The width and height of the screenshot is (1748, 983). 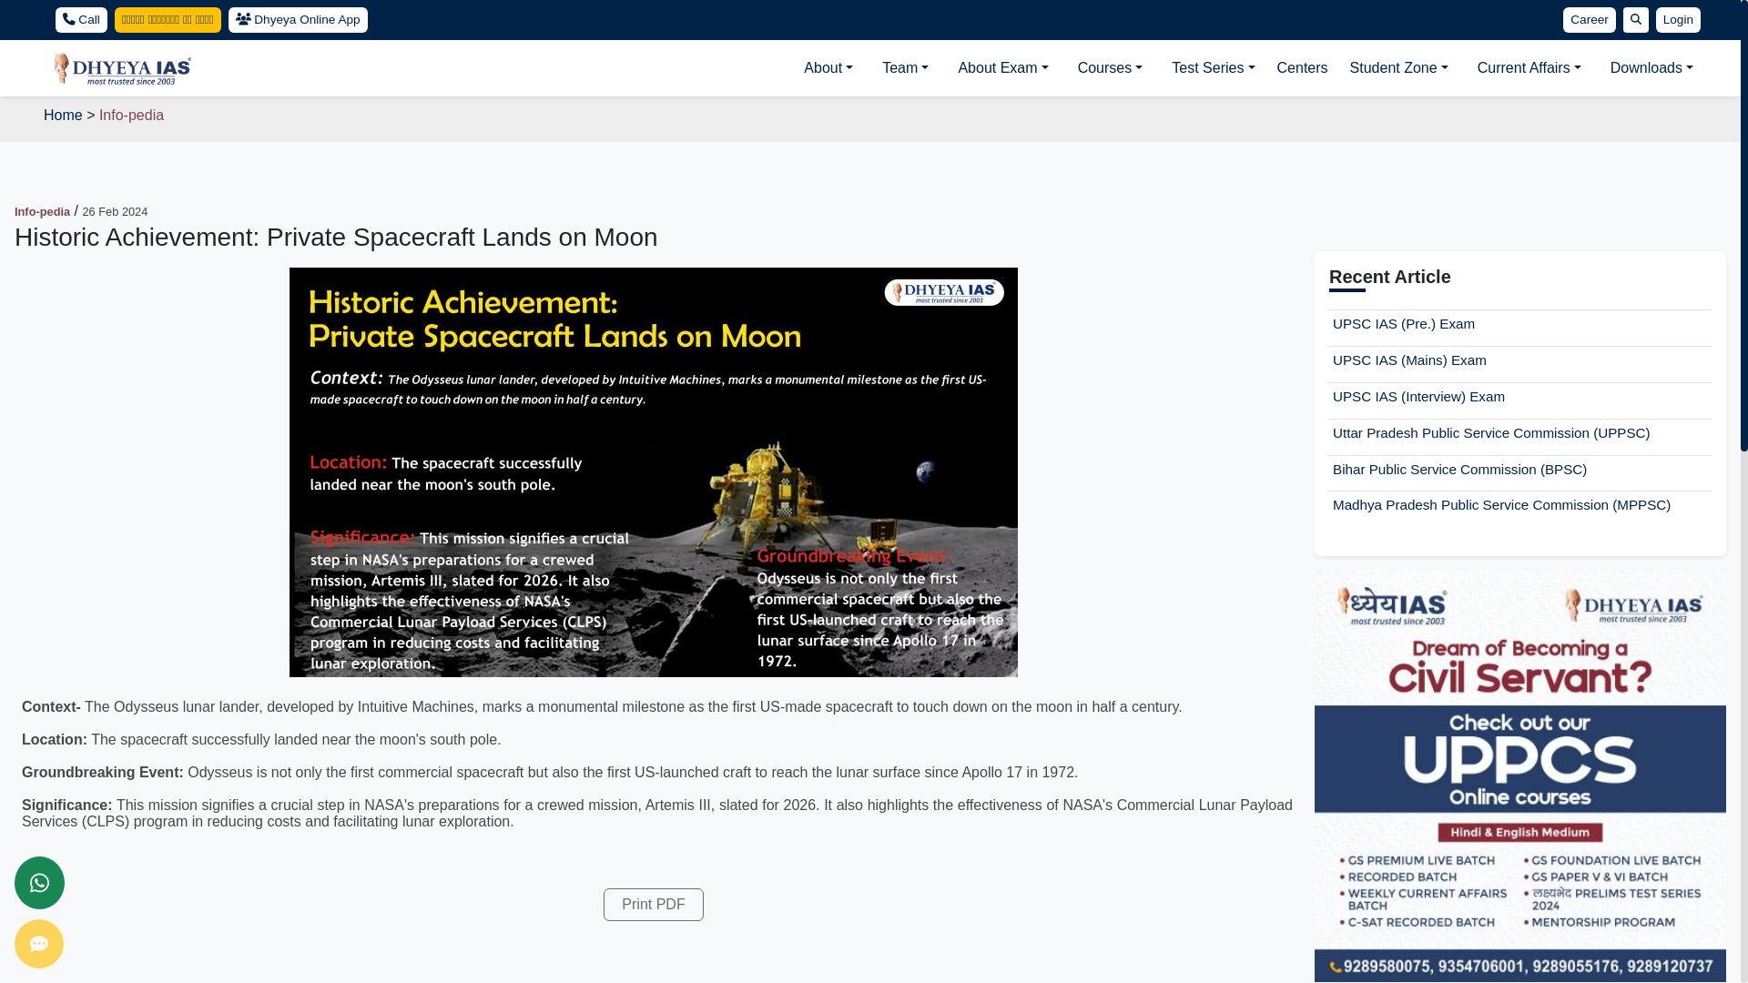 I want to click on Dhyeya Online App, so click(x=297, y=19).